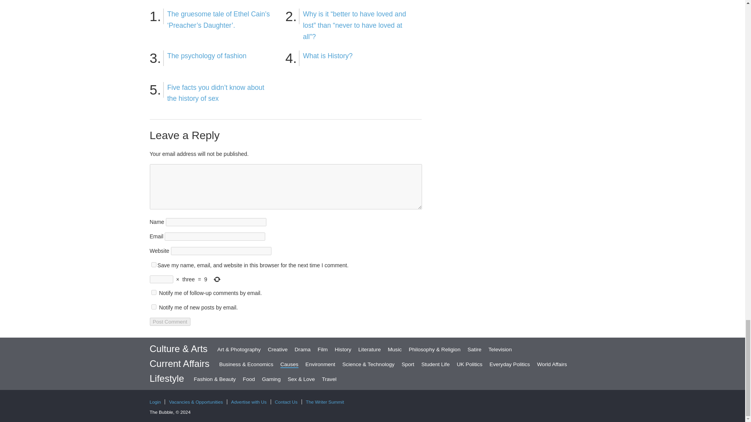 Image resolution: width=751 pixels, height=422 pixels. I want to click on What is History?, so click(327, 55).